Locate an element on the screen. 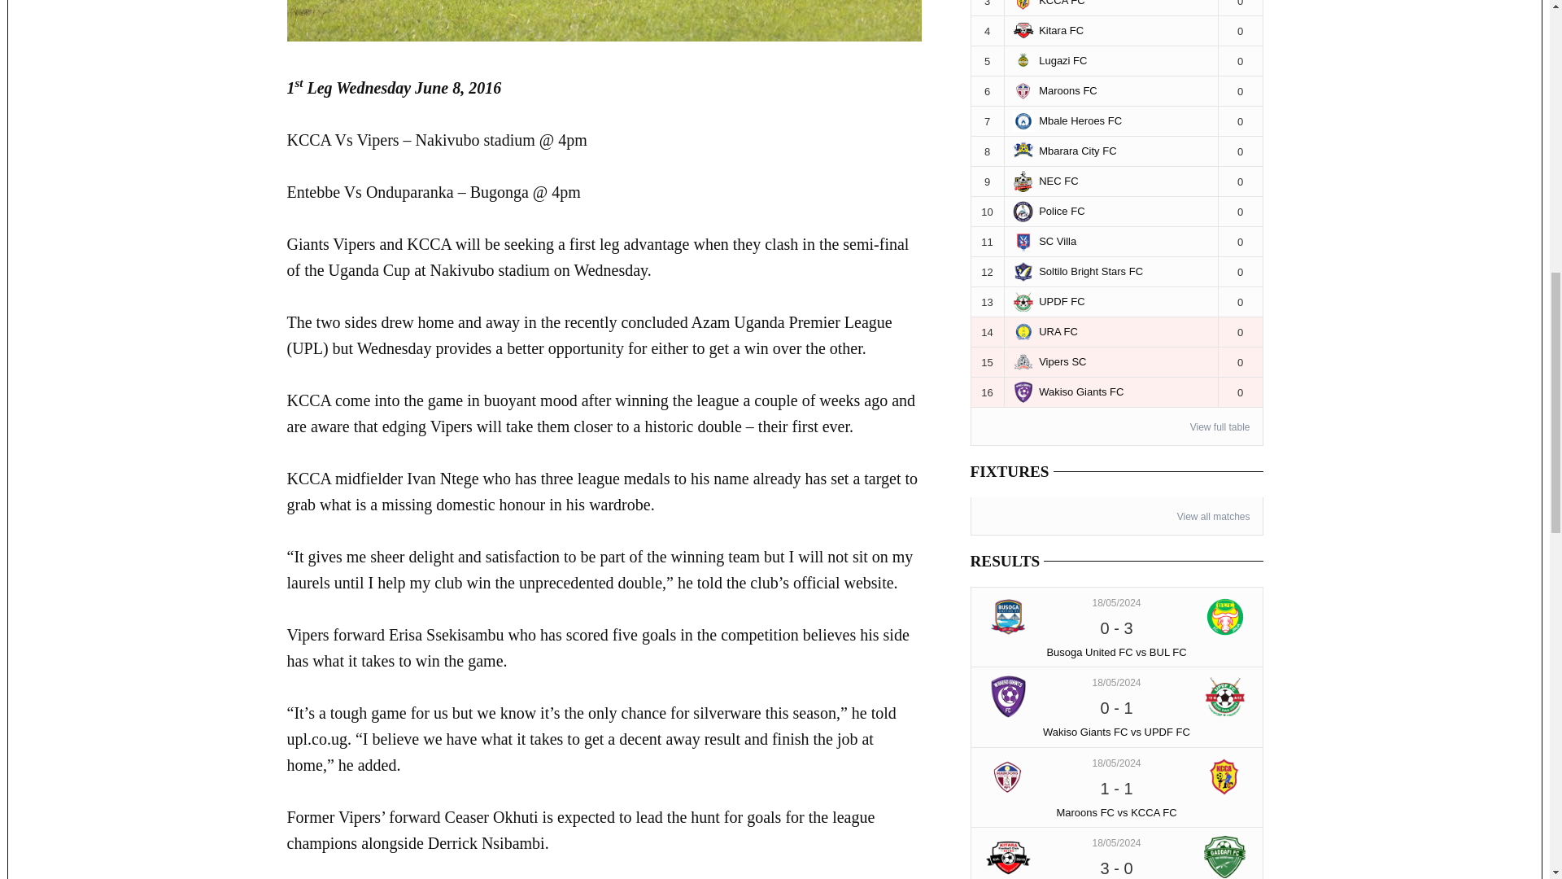 This screenshot has width=1562, height=879. Maroons FC is located at coordinates (1009, 776).